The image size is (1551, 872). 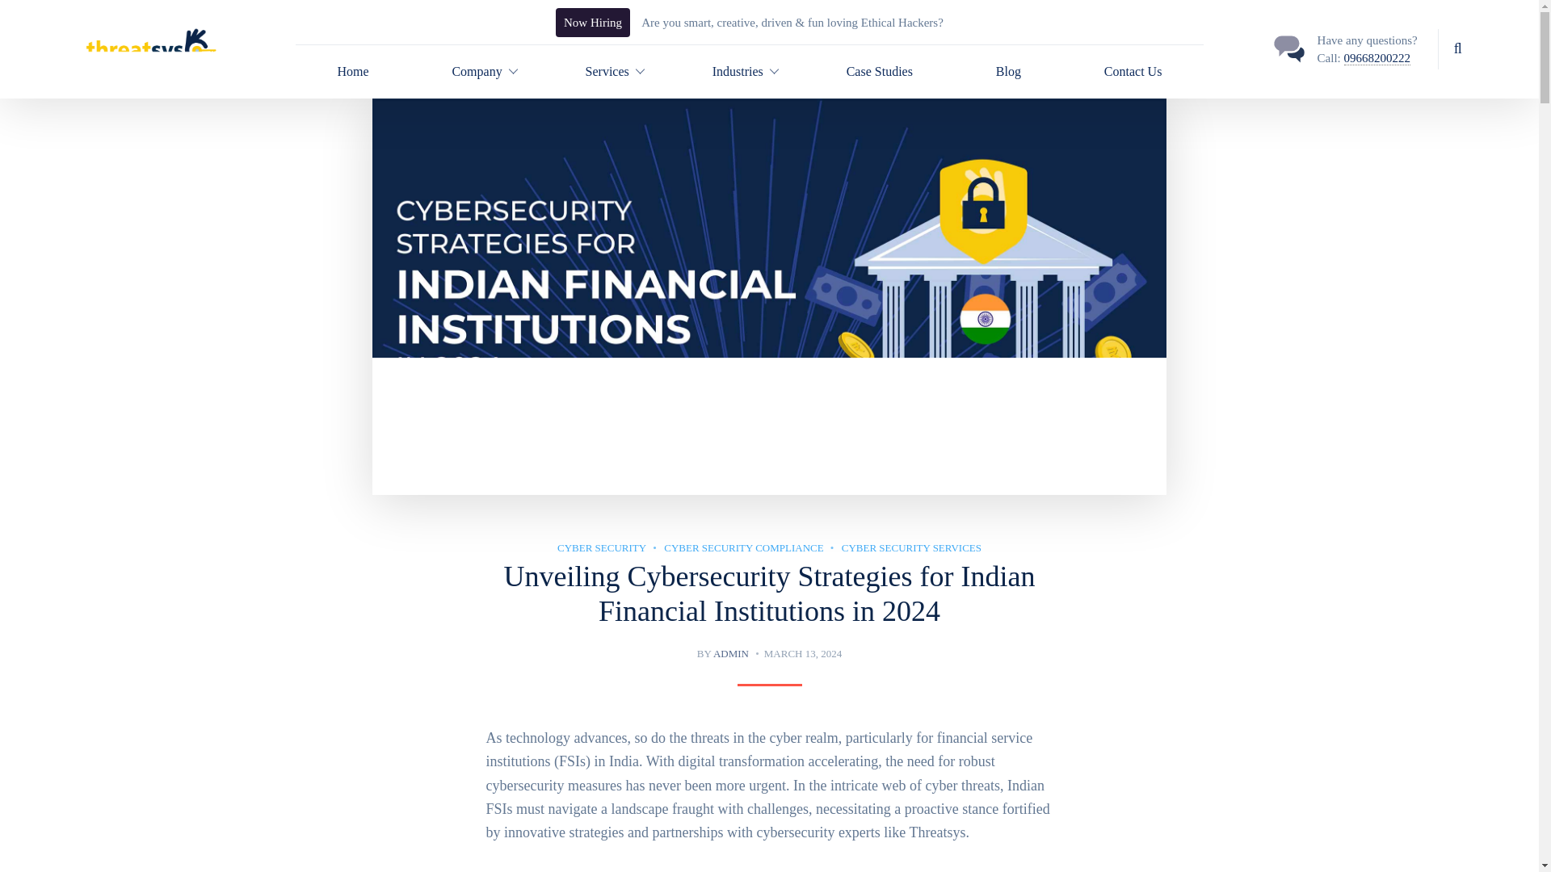 I want to click on Home, so click(x=353, y=72).